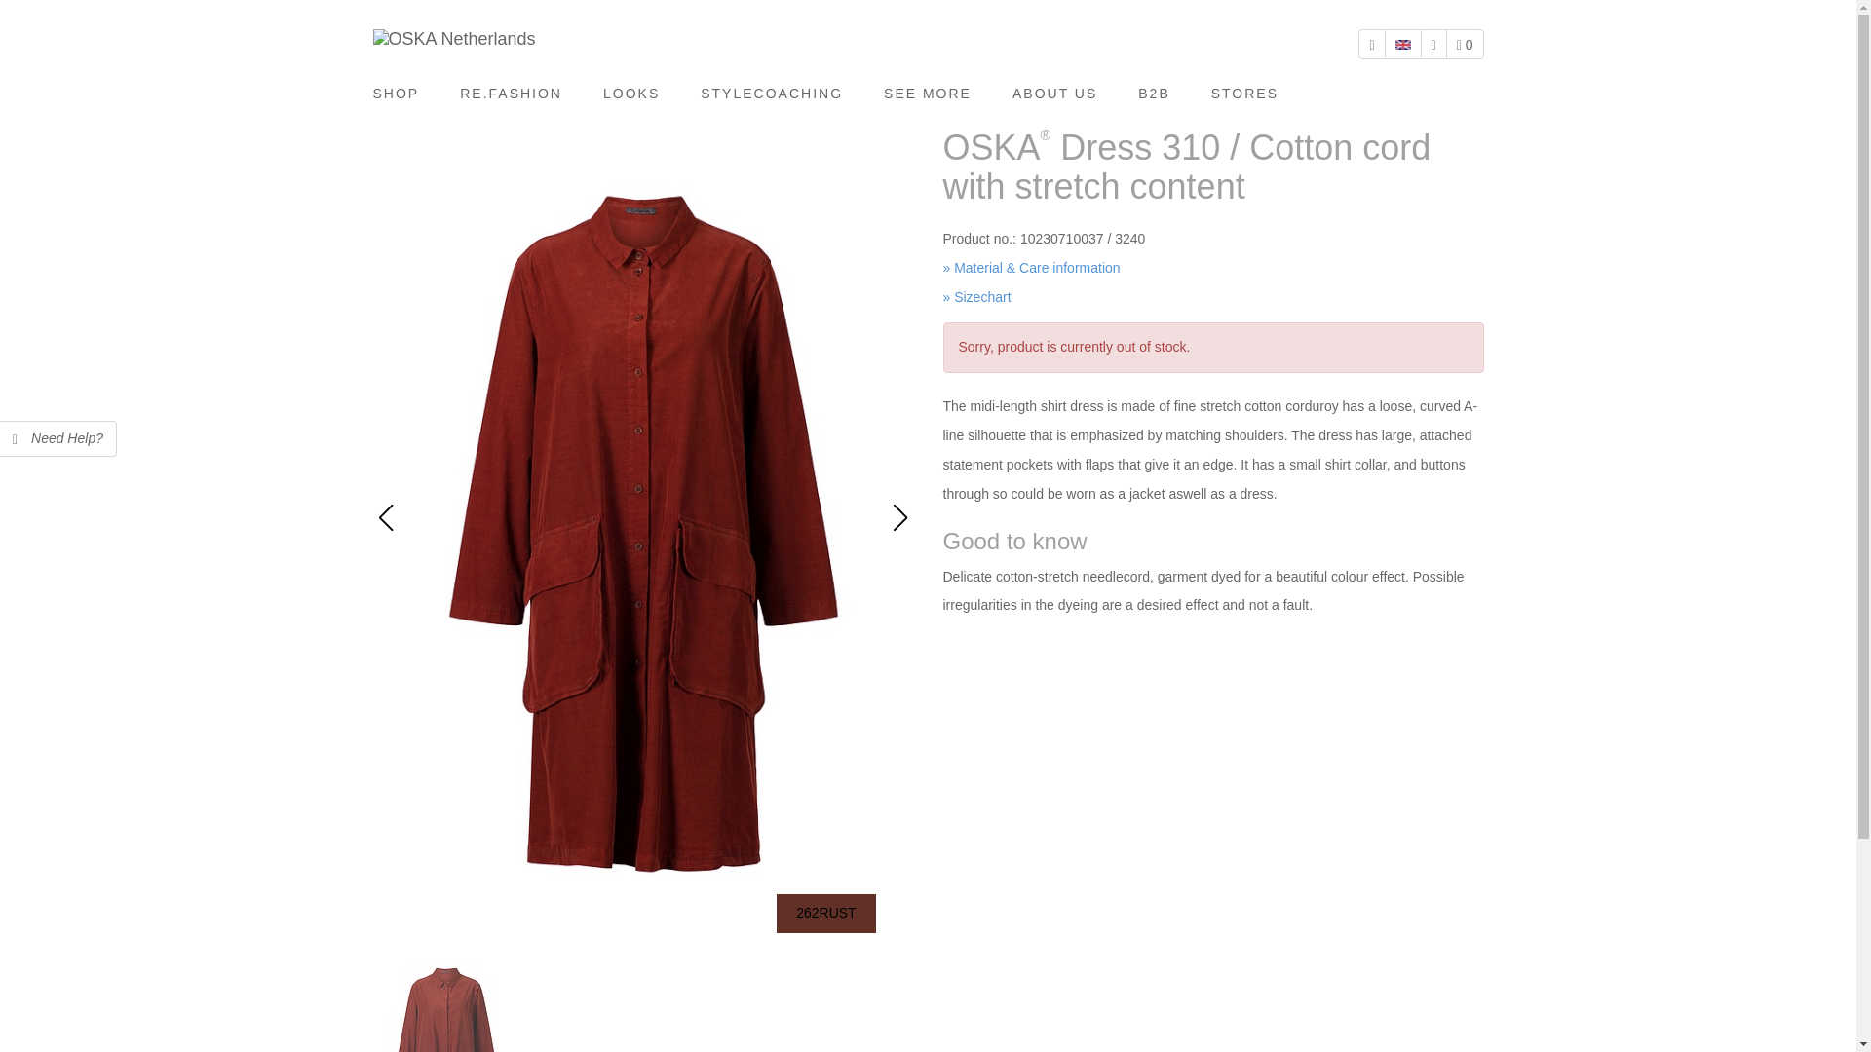  Describe the element at coordinates (1465, 45) in the screenshot. I see `0` at that location.